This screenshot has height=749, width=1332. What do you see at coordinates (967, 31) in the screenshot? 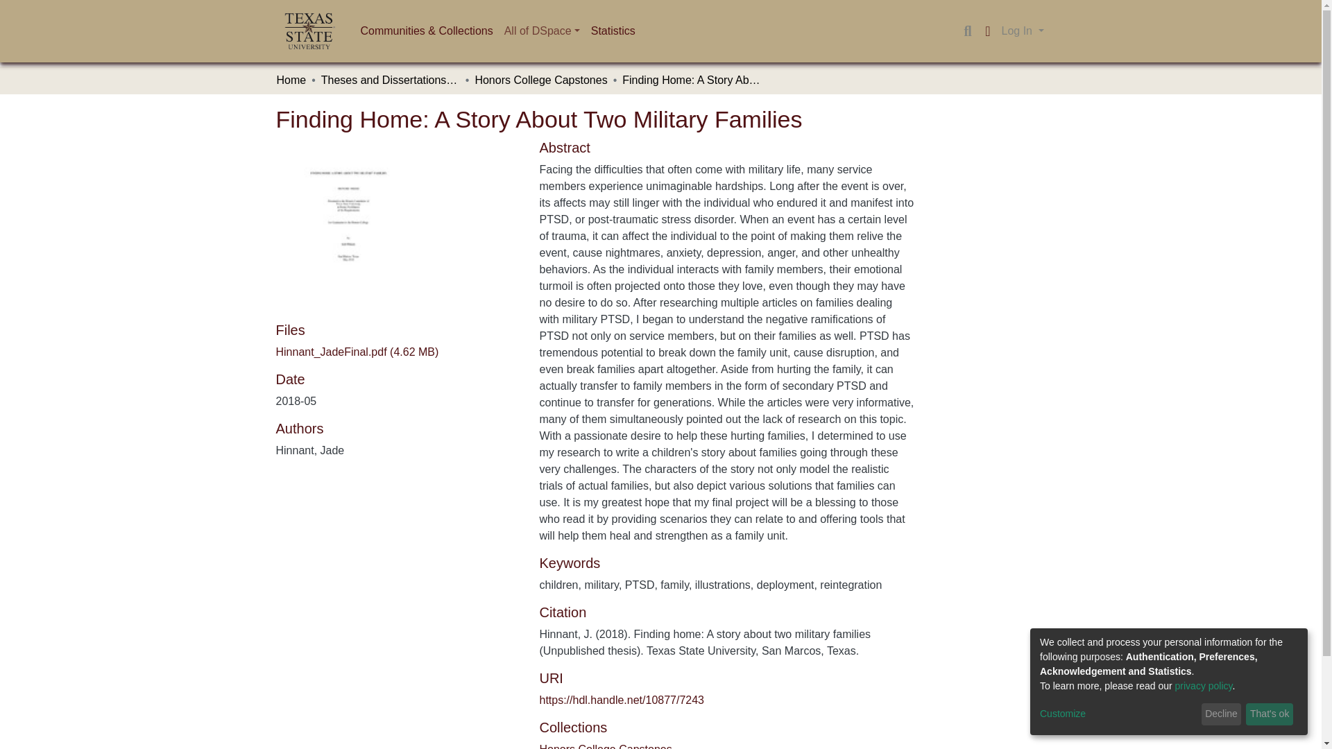
I see `Search` at bounding box center [967, 31].